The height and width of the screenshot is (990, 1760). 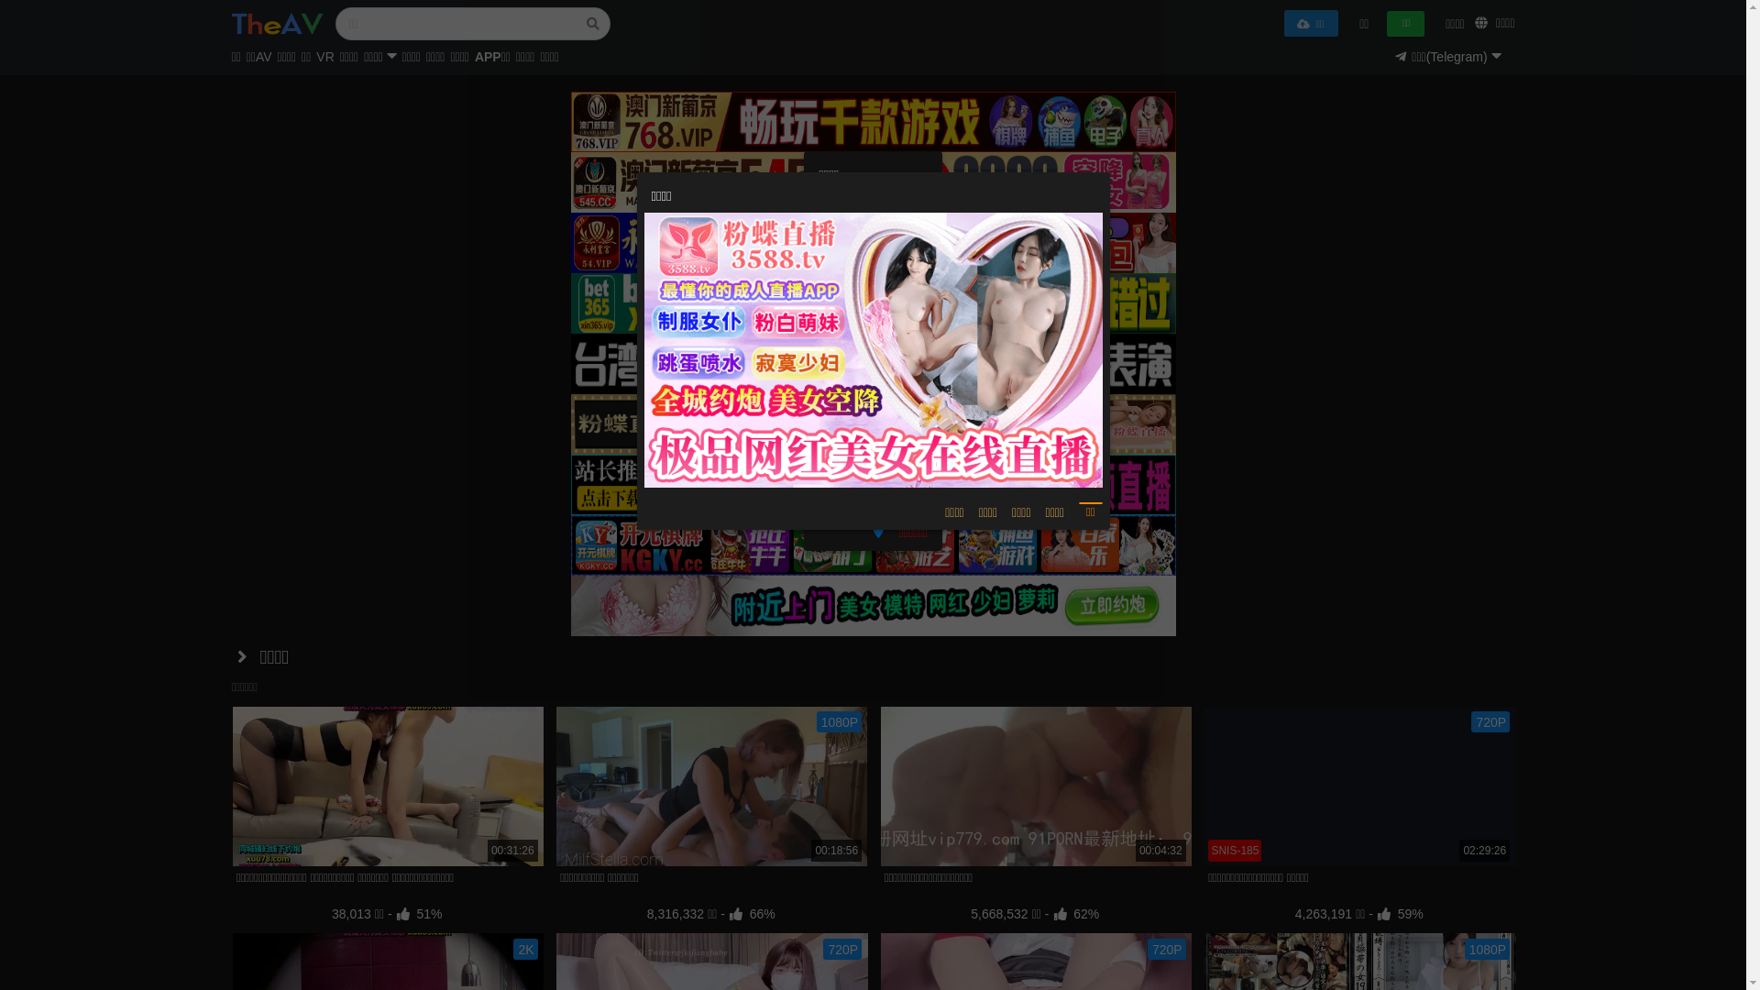 I want to click on https://thea1470.cc, so click(x=873, y=464).